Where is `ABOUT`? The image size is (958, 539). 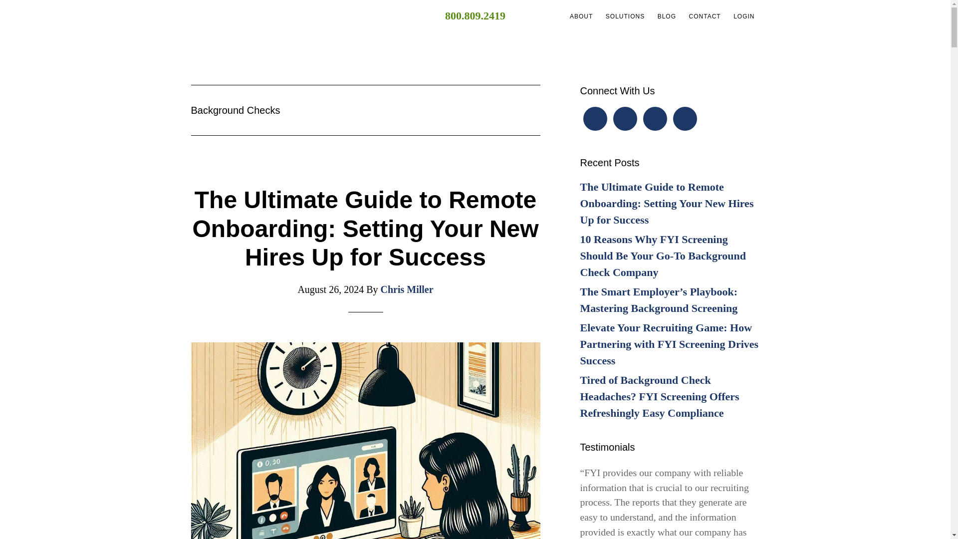 ABOUT is located at coordinates (581, 16).